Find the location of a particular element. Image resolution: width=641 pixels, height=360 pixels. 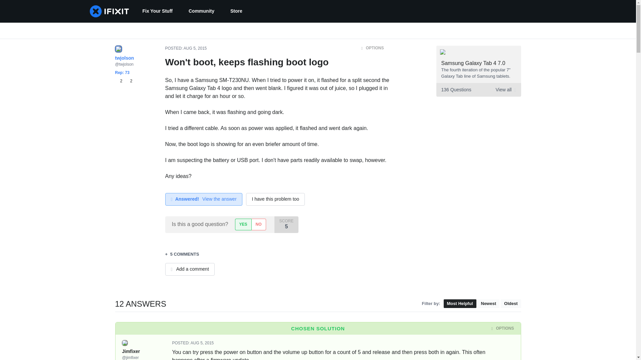

Samsung Galaxy Tab 4 7.0 is located at coordinates (473, 63).